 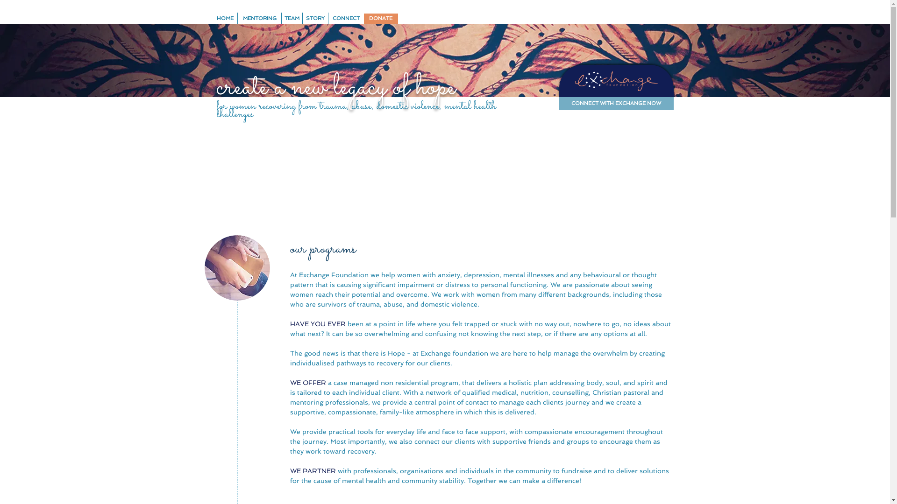 What do you see at coordinates (225, 19) in the screenshot?
I see `HOME` at bounding box center [225, 19].